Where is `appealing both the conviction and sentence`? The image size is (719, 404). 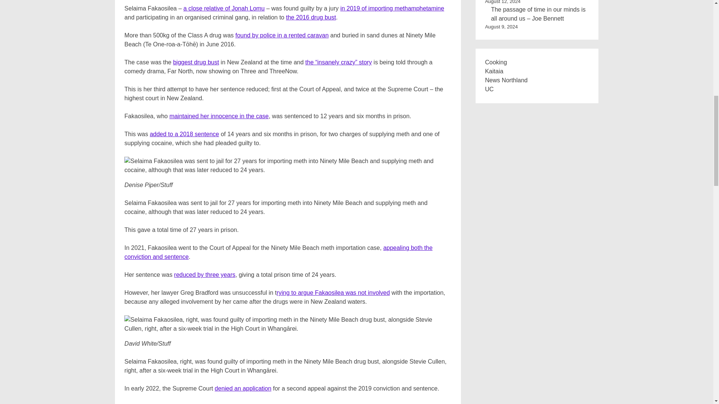
appealing both the conviction and sentence is located at coordinates (279, 252).